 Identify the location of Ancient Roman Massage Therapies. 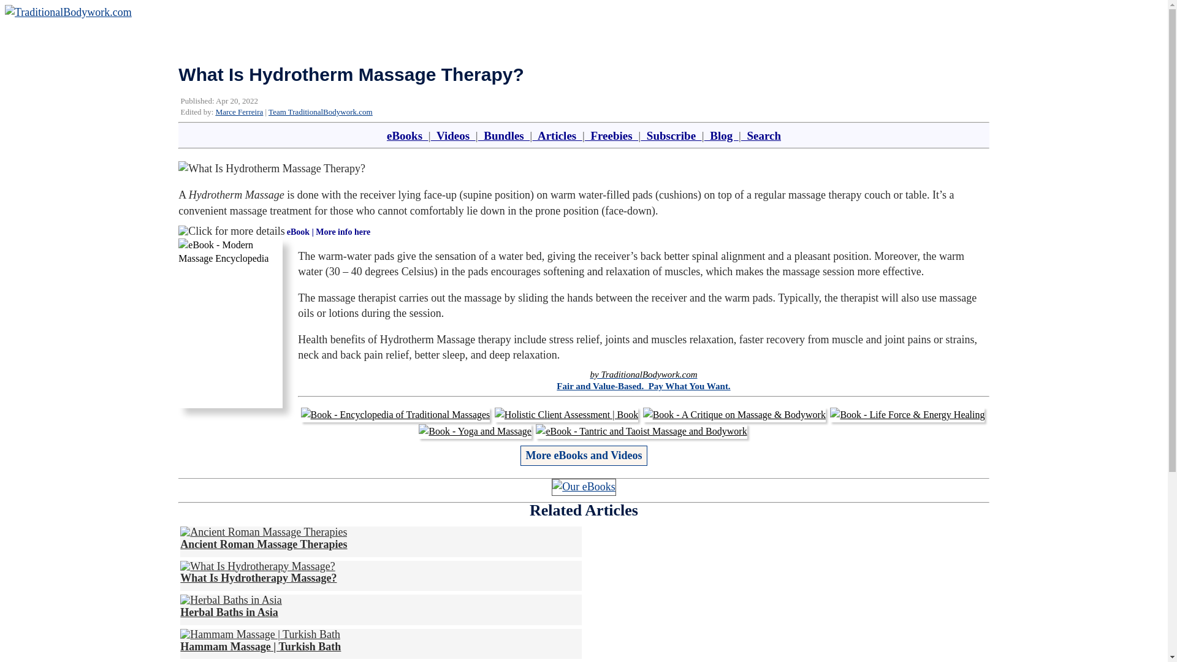
(264, 532).